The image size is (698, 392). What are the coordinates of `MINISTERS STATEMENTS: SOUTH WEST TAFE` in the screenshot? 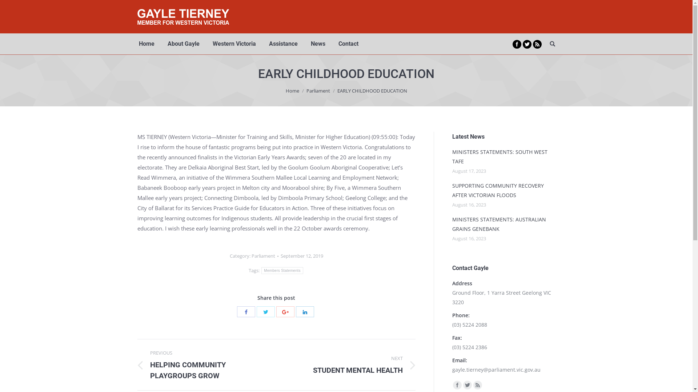 It's located at (504, 157).